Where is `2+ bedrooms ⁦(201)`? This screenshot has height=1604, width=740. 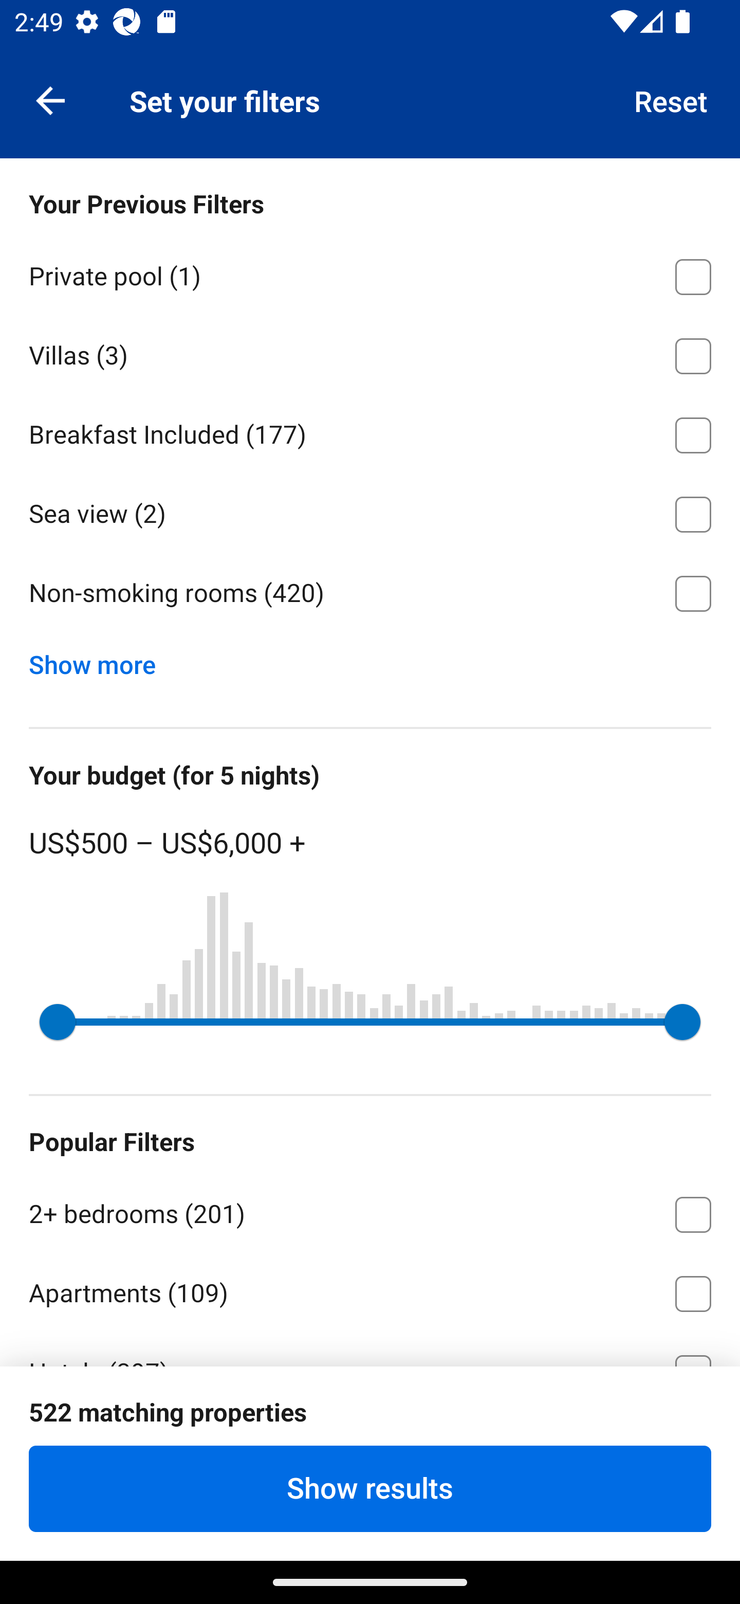
2+ bedrooms ⁦(201) is located at coordinates (370, 1211).